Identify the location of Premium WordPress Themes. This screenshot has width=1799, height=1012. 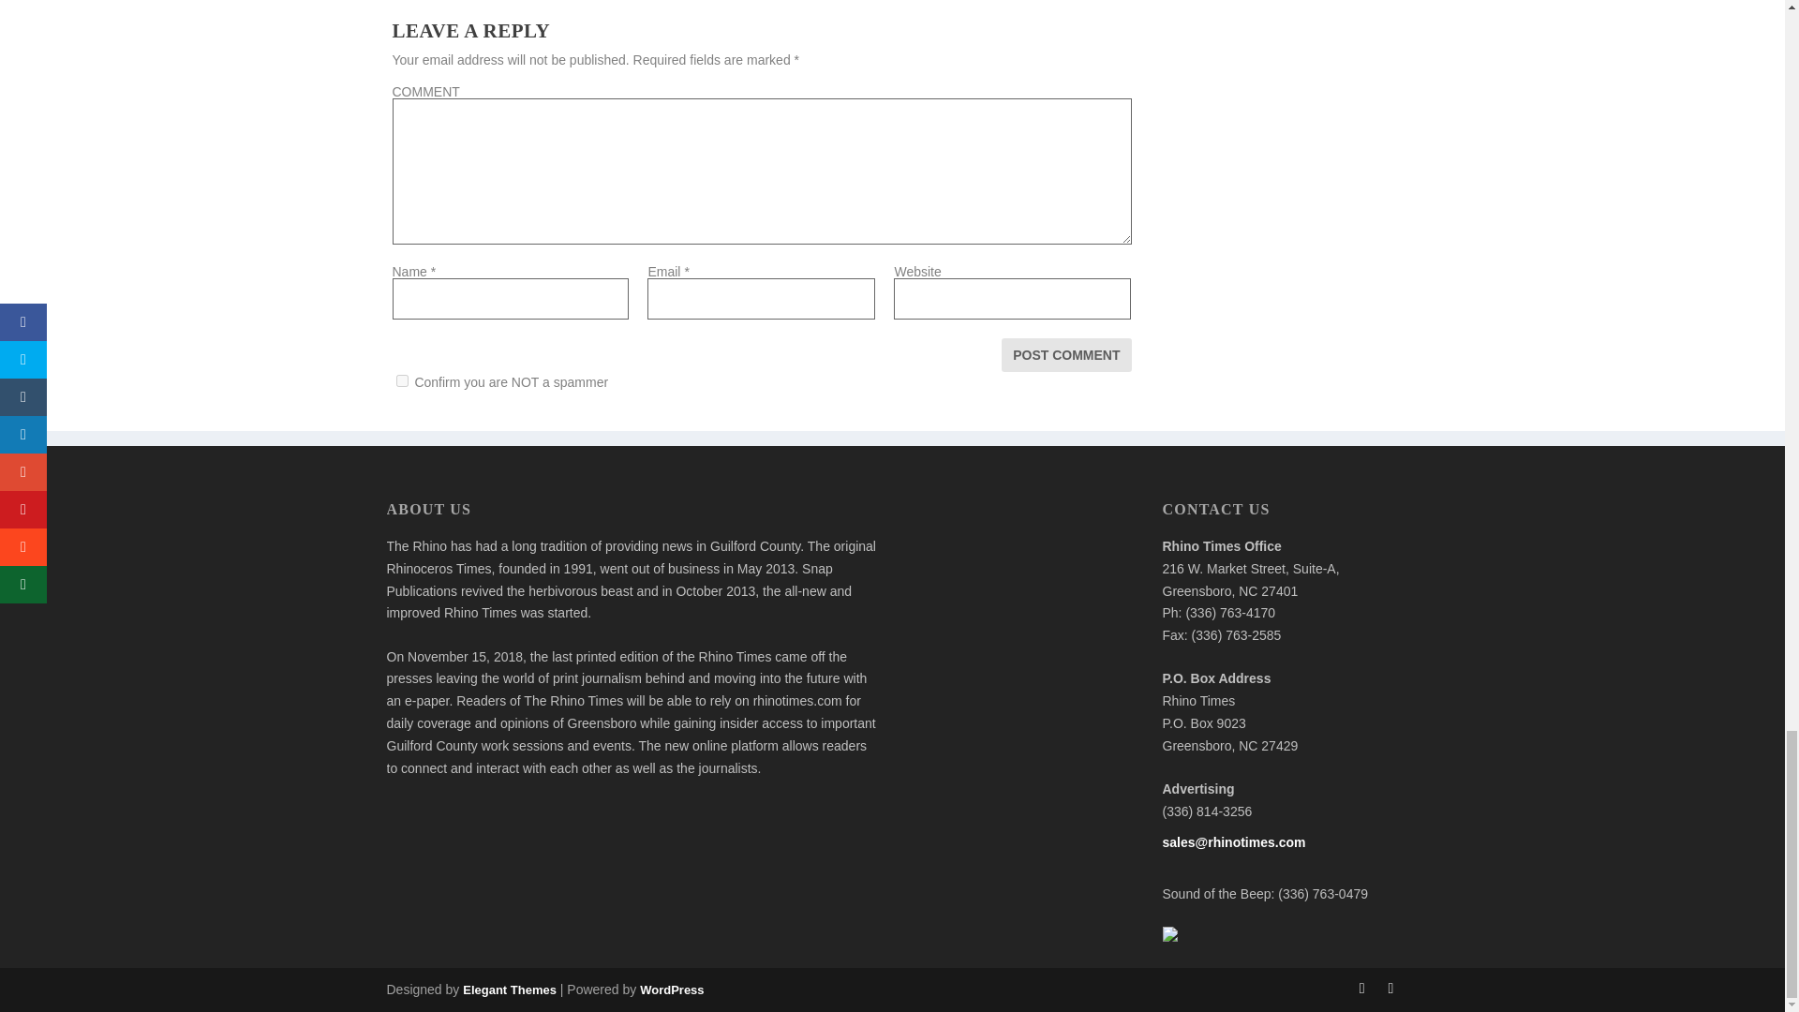
(509, 990).